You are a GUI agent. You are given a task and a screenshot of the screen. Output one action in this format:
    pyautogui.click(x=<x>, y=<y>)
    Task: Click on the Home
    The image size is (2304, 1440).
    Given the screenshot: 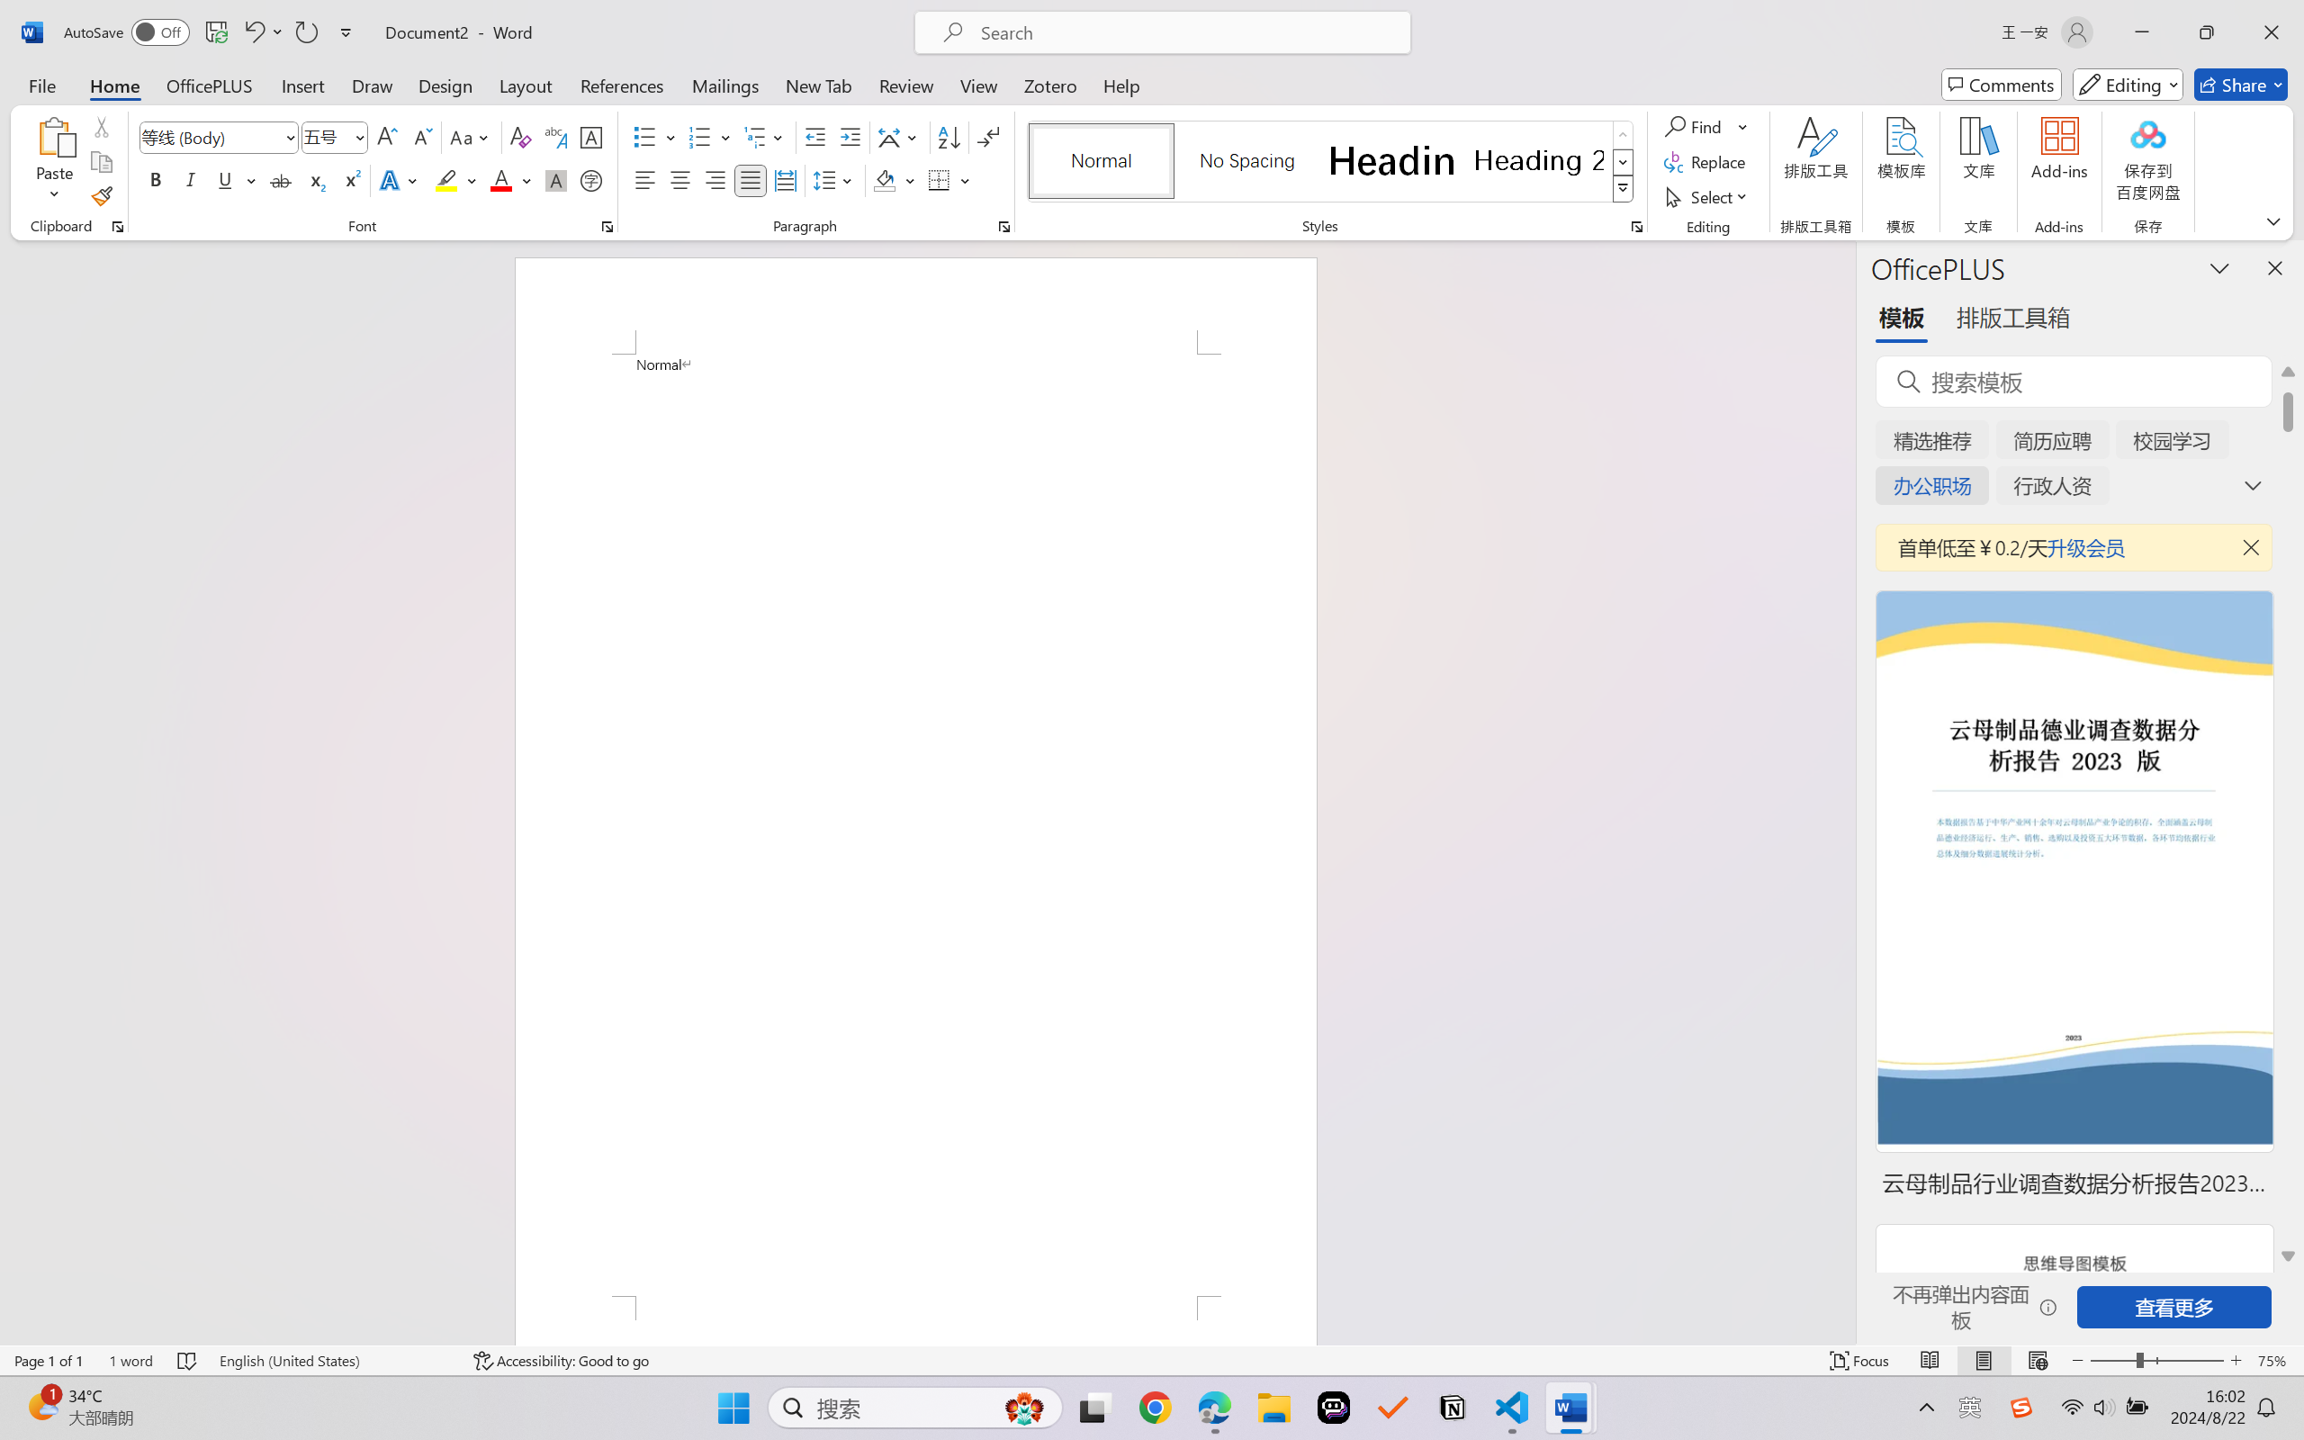 What is the action you would take?
    pyautogui.click(x=115, y=85)
    